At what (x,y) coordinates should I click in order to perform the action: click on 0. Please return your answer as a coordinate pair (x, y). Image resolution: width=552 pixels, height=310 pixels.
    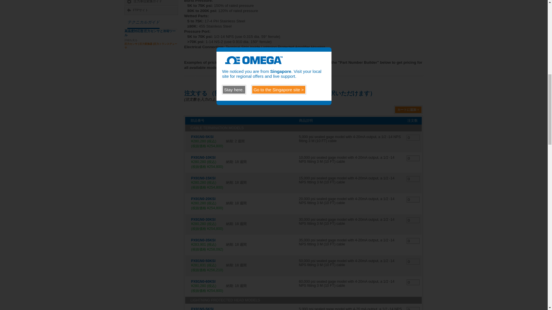
    Looking at the image, I should click on (413, 220).